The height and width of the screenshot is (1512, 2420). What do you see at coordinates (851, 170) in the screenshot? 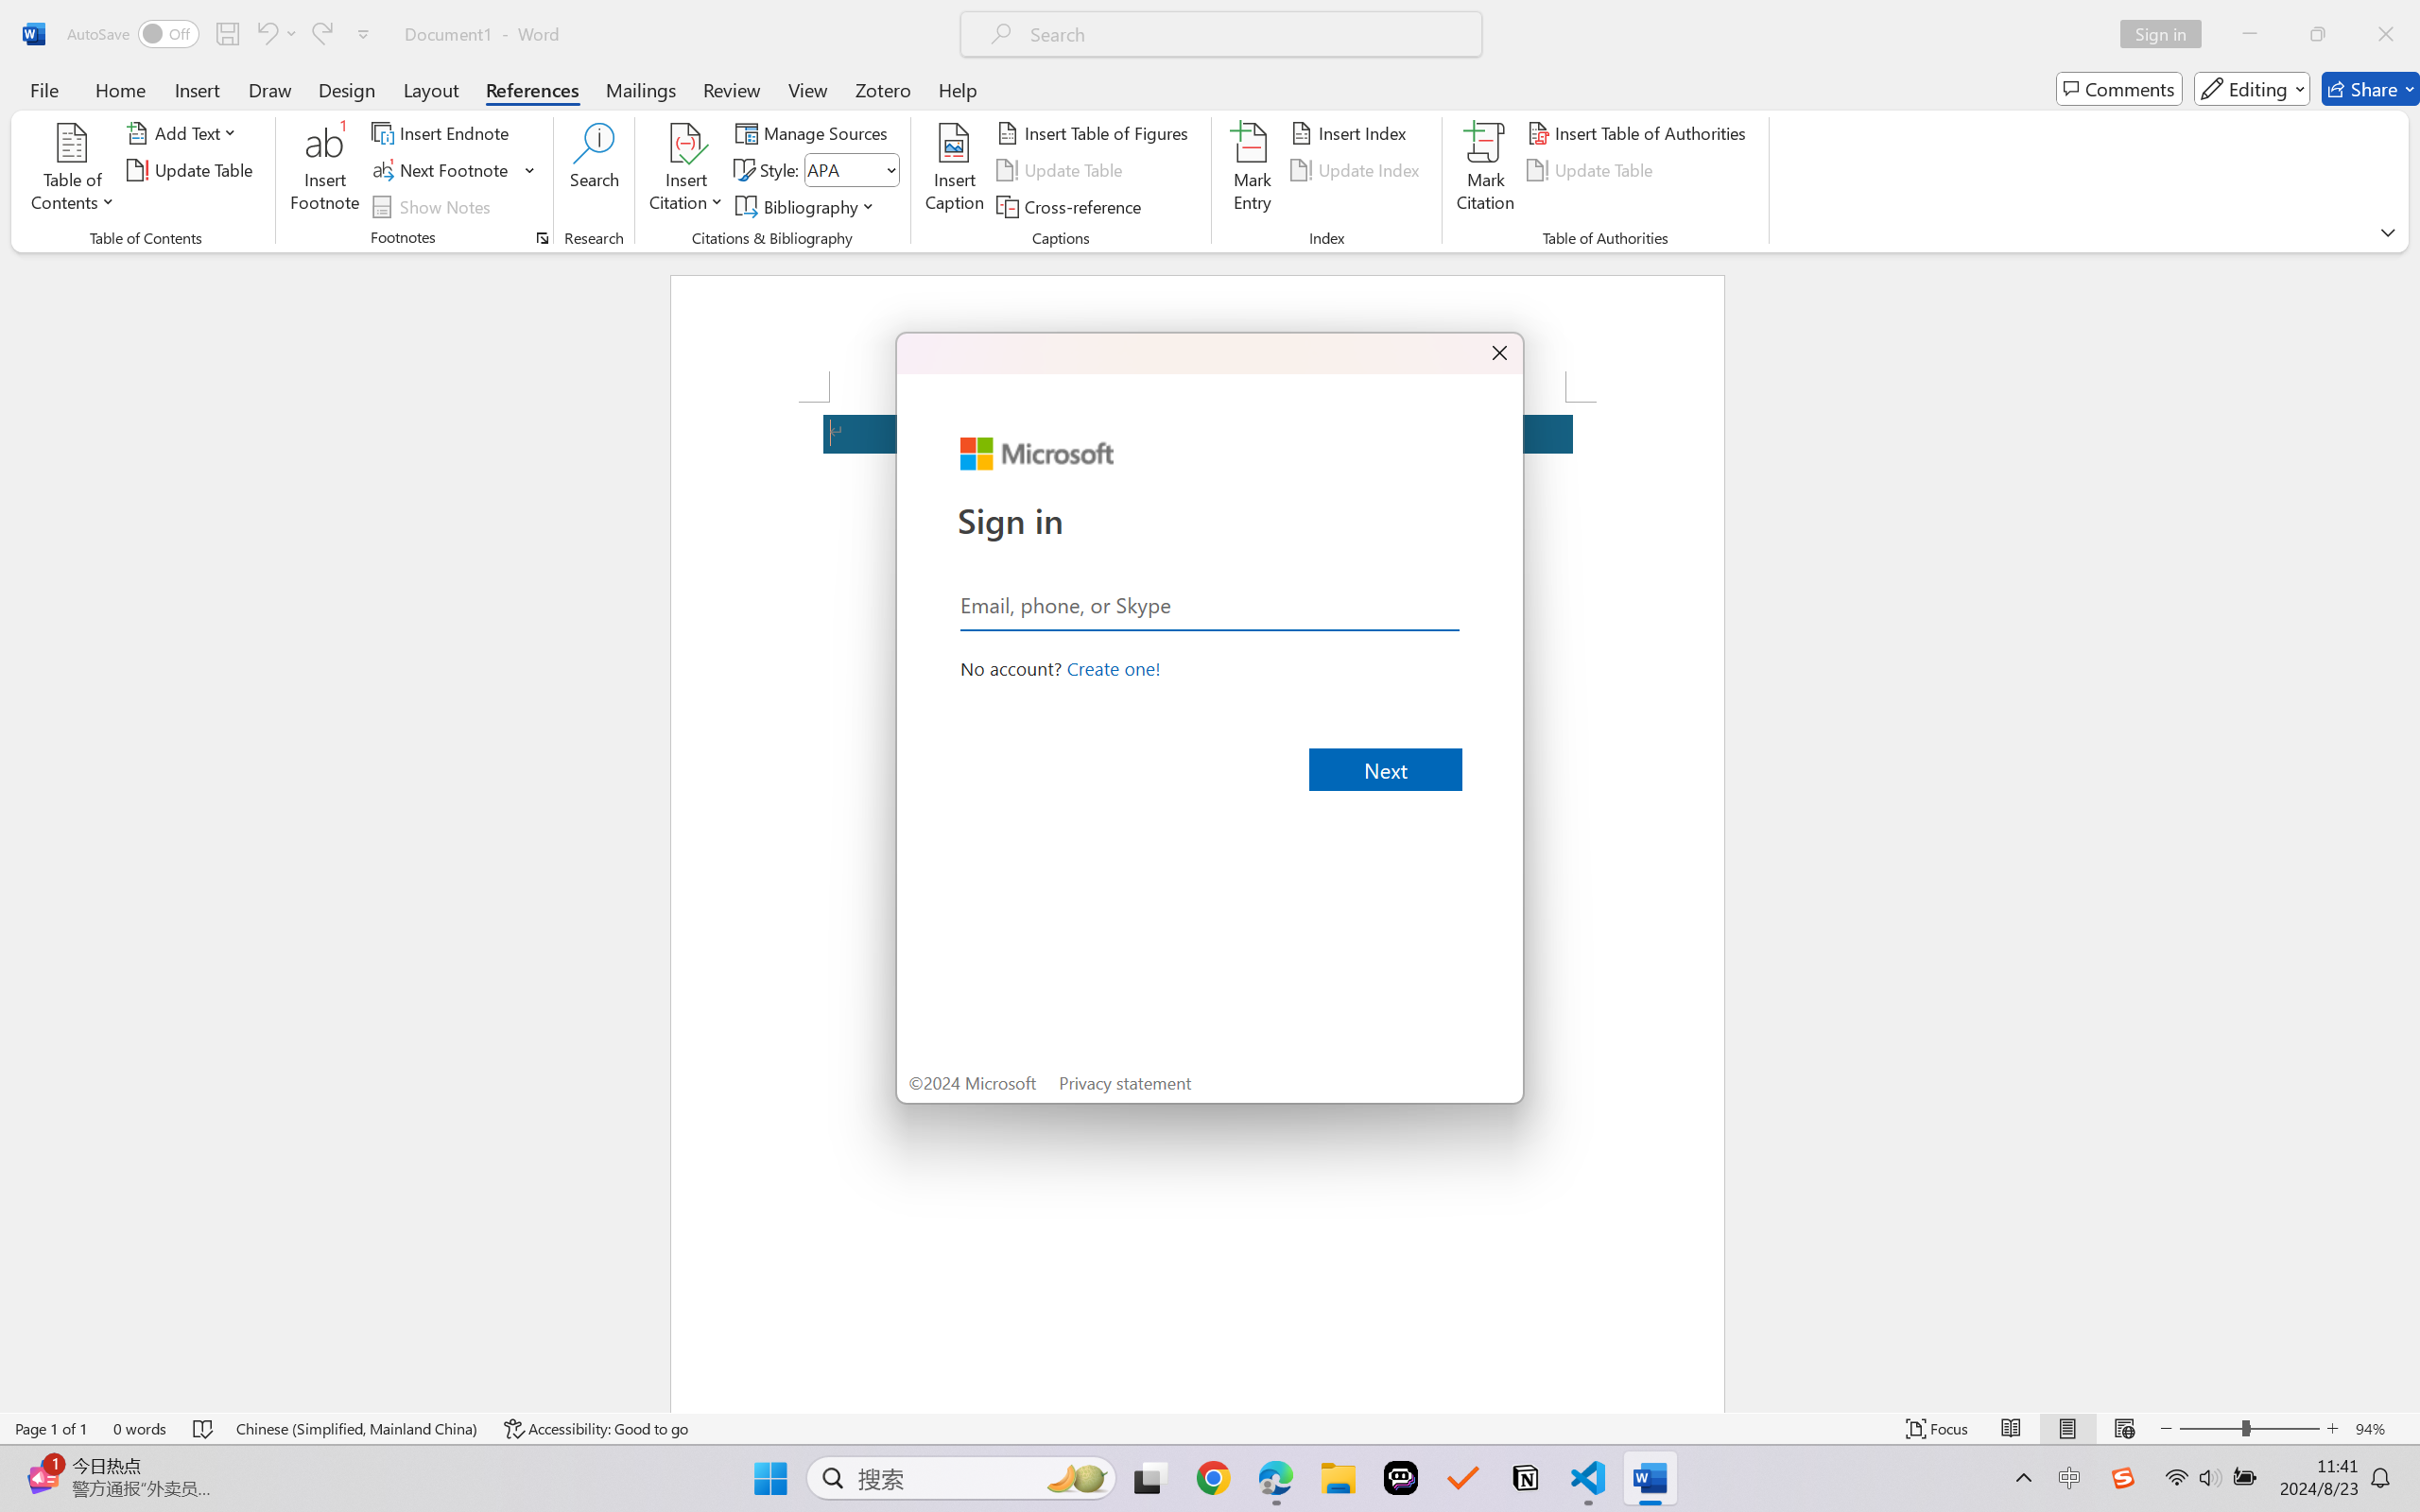
I see `Style` at bounding box center [851, 170].